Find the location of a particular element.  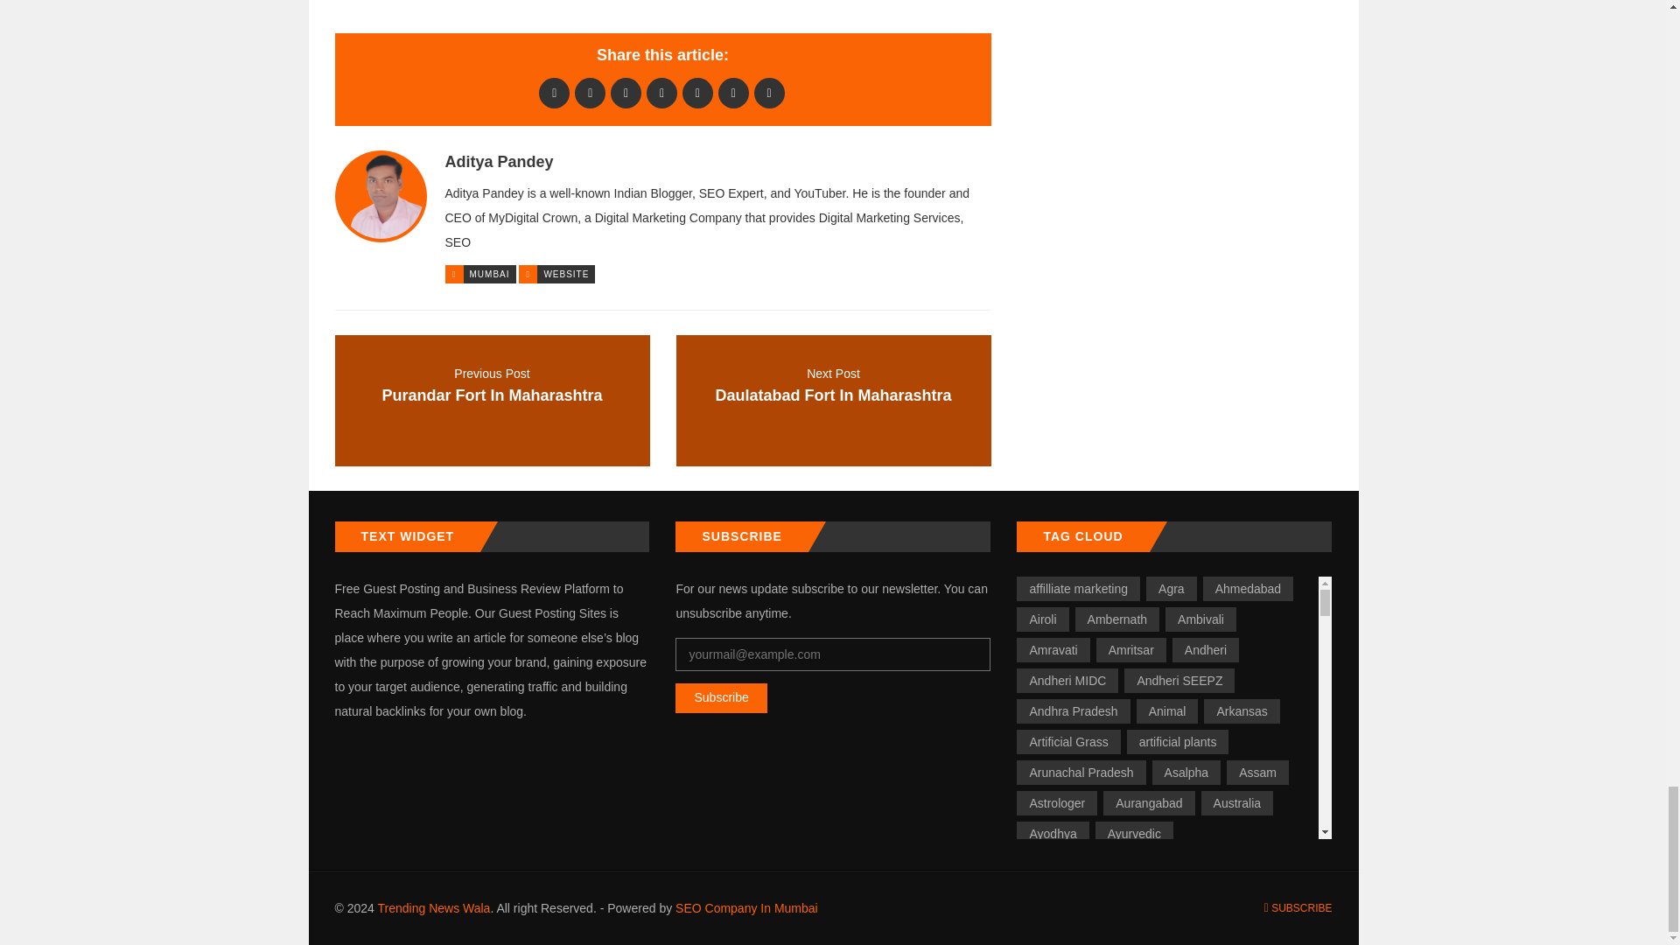

Pinterest is located at coordinates (733, 93).